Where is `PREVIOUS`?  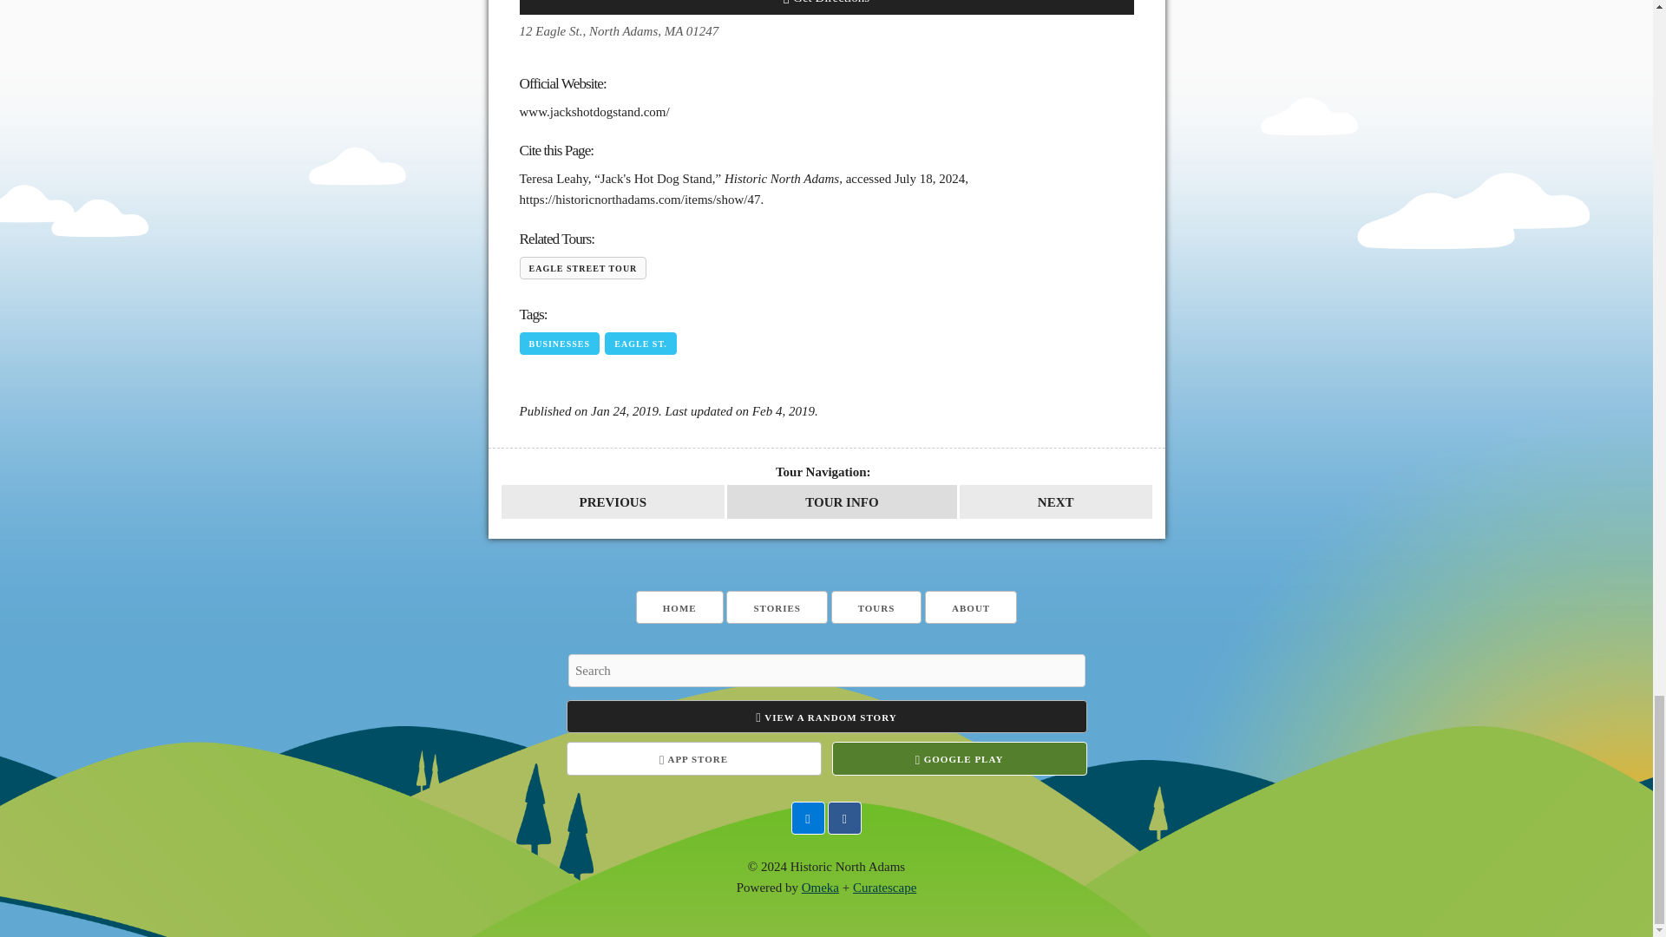 PREVIOUS is located at coordinates (613, 501).